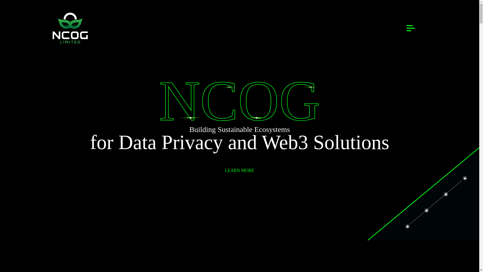 This screenshot has width=483, height=272. I want to click on LEARN MORE, so click(239, 170).